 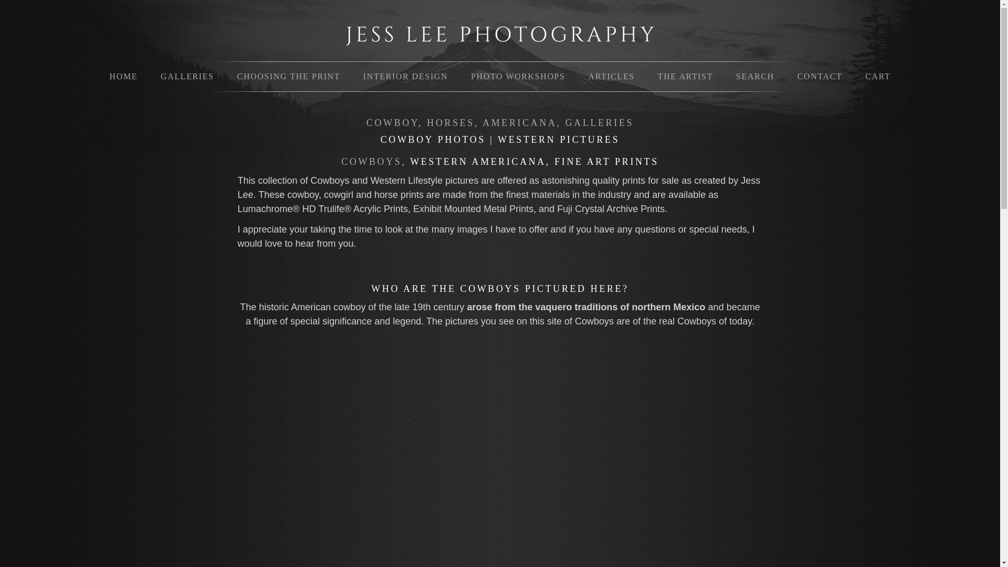 What do you see at coordinates (374, 162) in the screenshot?
I see `COWBOYS,` at bounding box center [374, 162].